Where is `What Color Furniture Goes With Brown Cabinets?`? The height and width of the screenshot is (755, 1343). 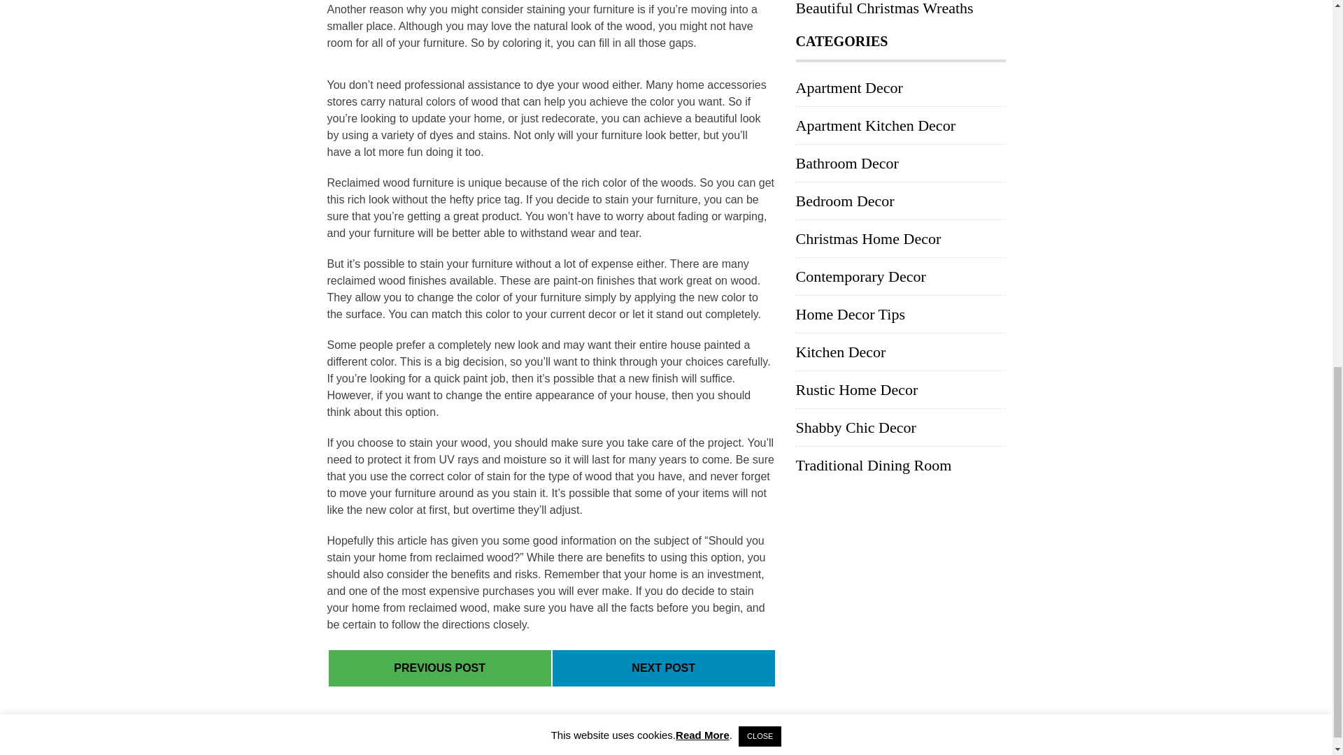 What Color Furniture Goes With Brown Cabinets? is located at coordinates (439, 668).